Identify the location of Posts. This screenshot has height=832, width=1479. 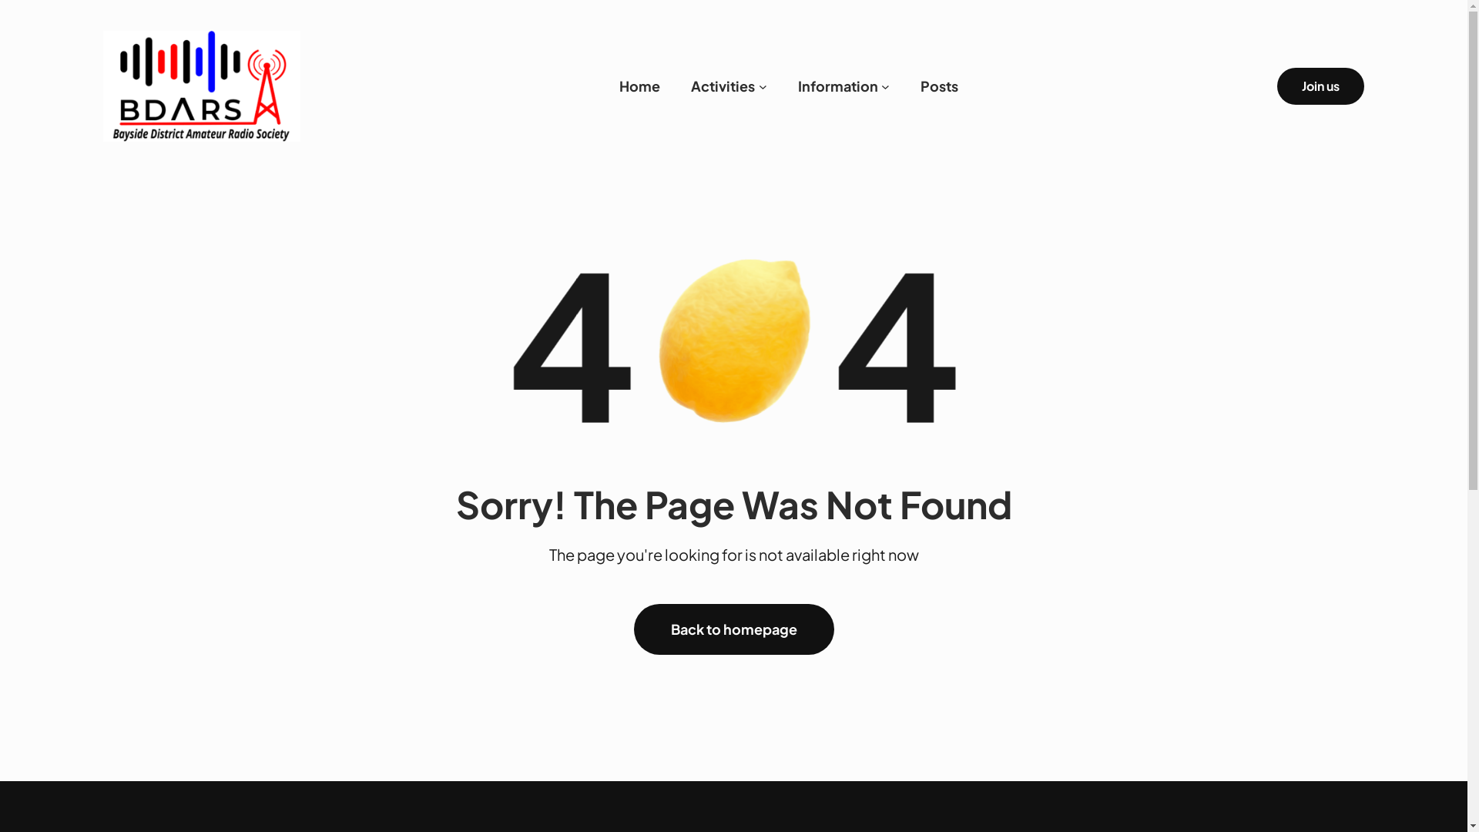
(940, 86).